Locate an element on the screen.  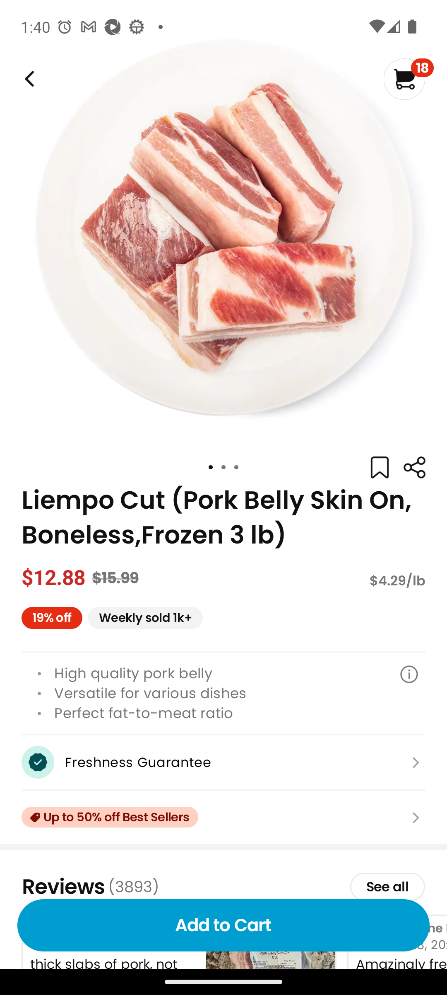
Freshness Guarantee is located at coordinates (223, 762).